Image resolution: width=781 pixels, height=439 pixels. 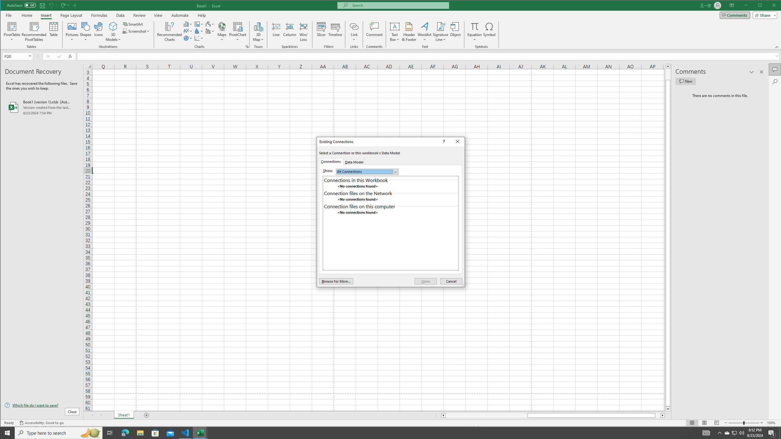 I want to click on Ribbon Display Options, so click(x=732, y=5).